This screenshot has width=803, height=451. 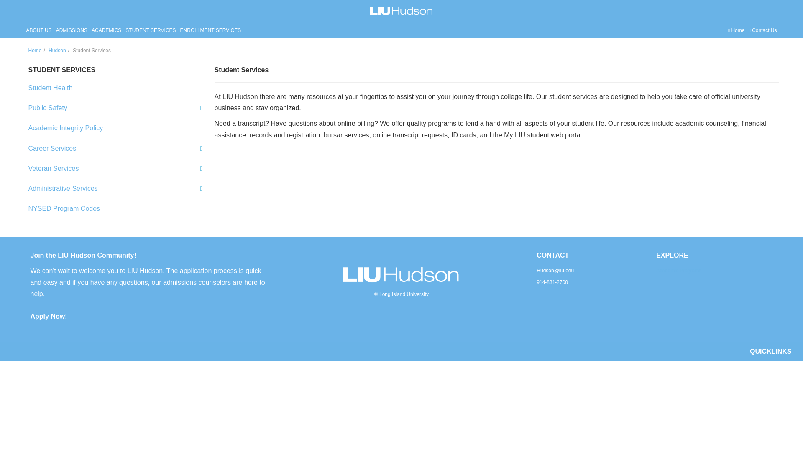 What do you see at coordinates (211, 30) in the screenshot?
I see `ENROLLMENT SERVICES` at bounding box center [211, 30].